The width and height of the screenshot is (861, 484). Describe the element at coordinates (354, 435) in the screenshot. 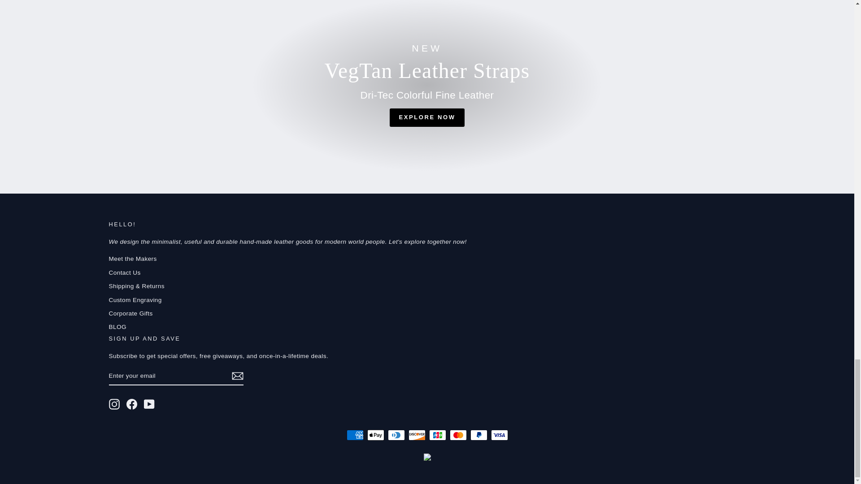

I see `American Express` at that location.